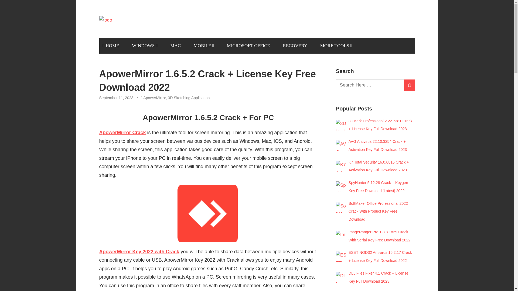  Describe the element at coordinates (139, 252) in the screenshot. I see `ApowerMirror Key 2022 with Crack` at that location.